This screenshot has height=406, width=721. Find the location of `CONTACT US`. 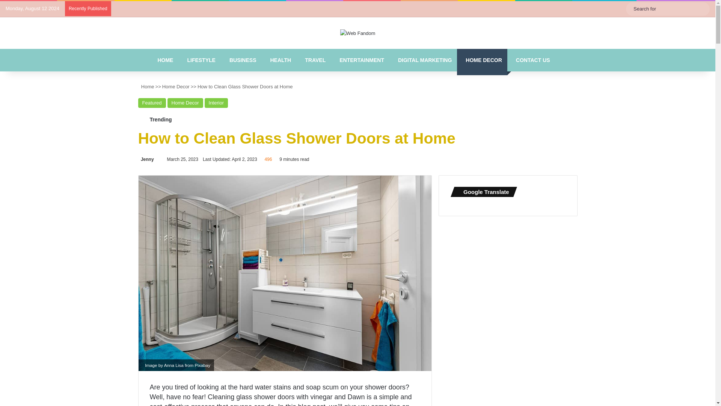

CONTACT US is located at coordinates (531, 60).